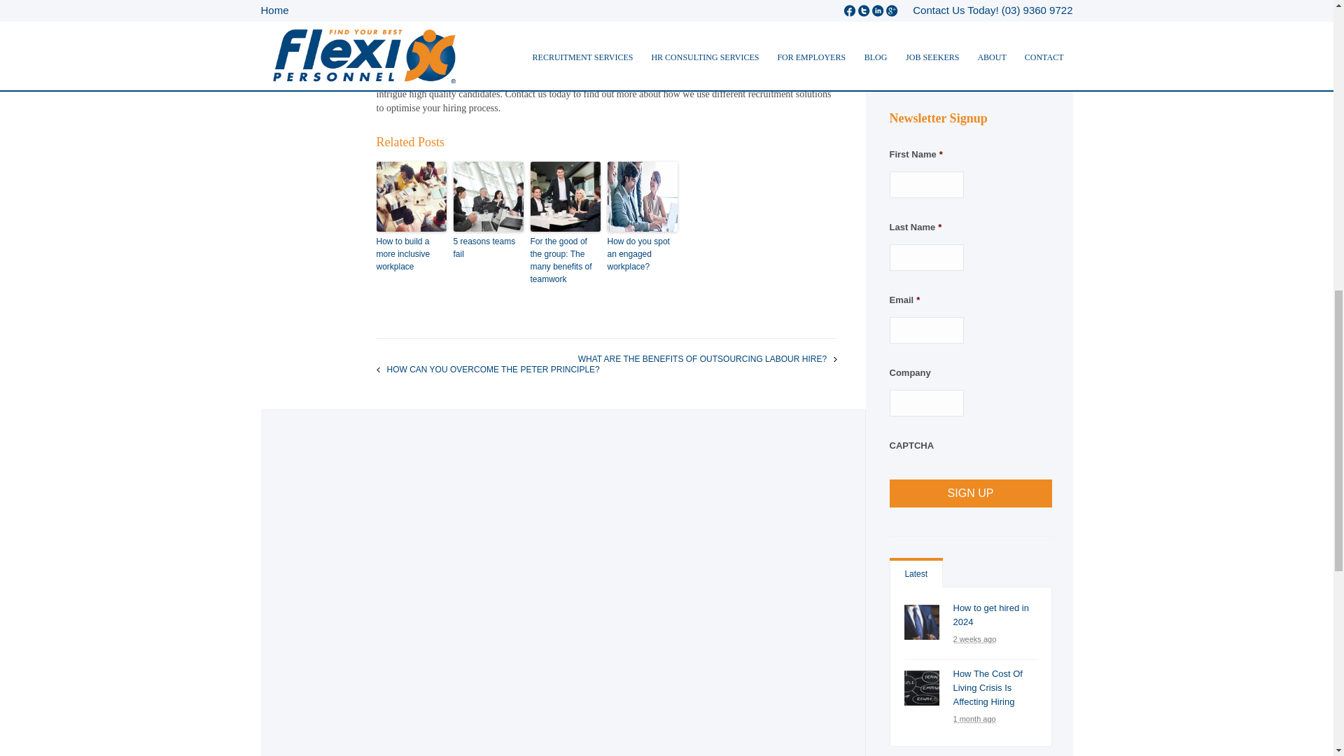 This screenshot has height=756, width=1344. I want to click on How to get hired in 2024, so click(922, 622).